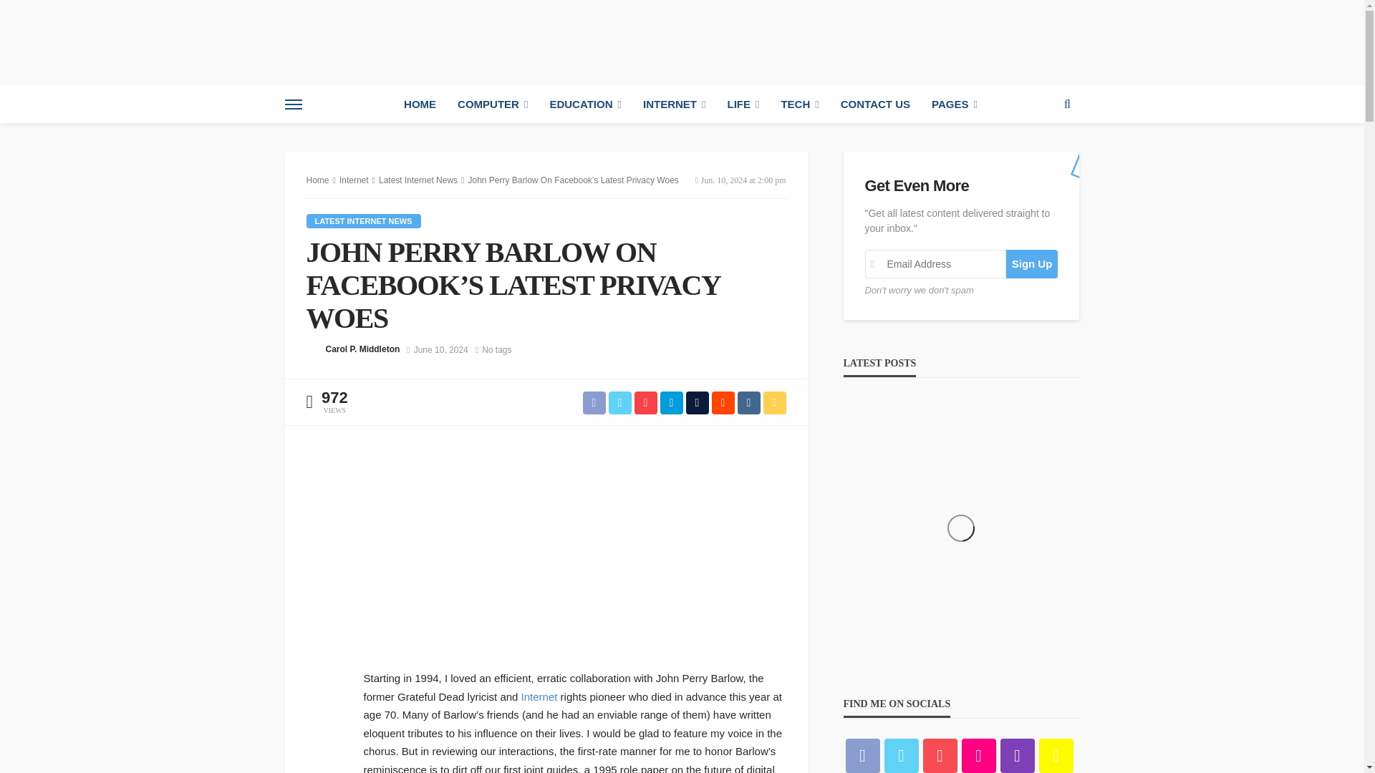  What do you see at coordinates (675, 104) in the screenshot?
I see `INTERNET` at bounding box center [675, 104].